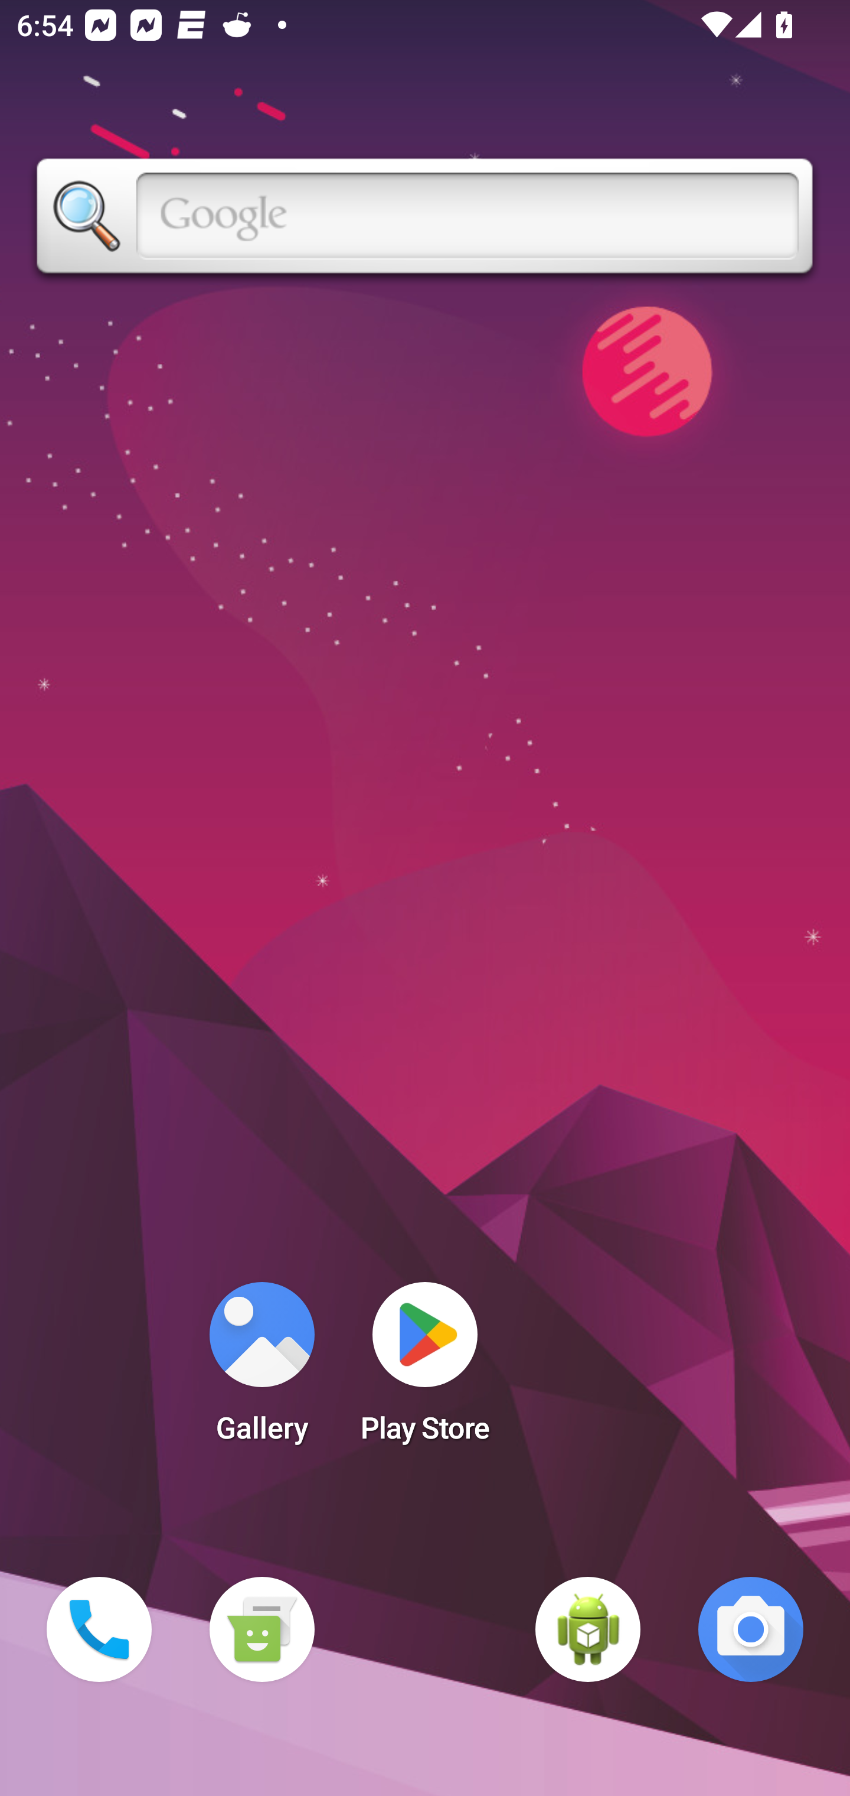 The height and width of the screenshot is (1796, 850). What do you see at coordinates (425, 1369) in the screenshot?
I see `Play Store` at bounding box center [425, 1369].